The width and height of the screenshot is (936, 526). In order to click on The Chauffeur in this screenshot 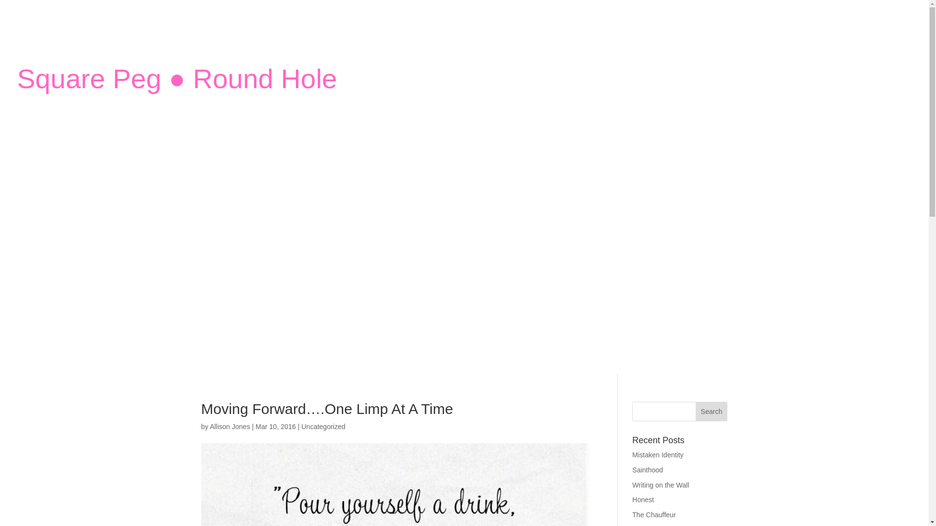, I will do `click(654, 514)`.